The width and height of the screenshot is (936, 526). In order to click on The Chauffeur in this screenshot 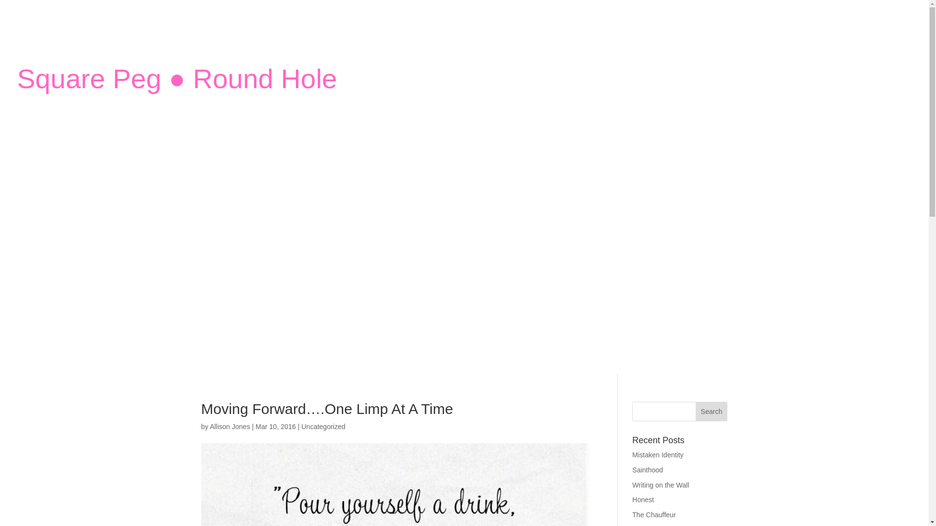, I will do `click(654, 514)`.